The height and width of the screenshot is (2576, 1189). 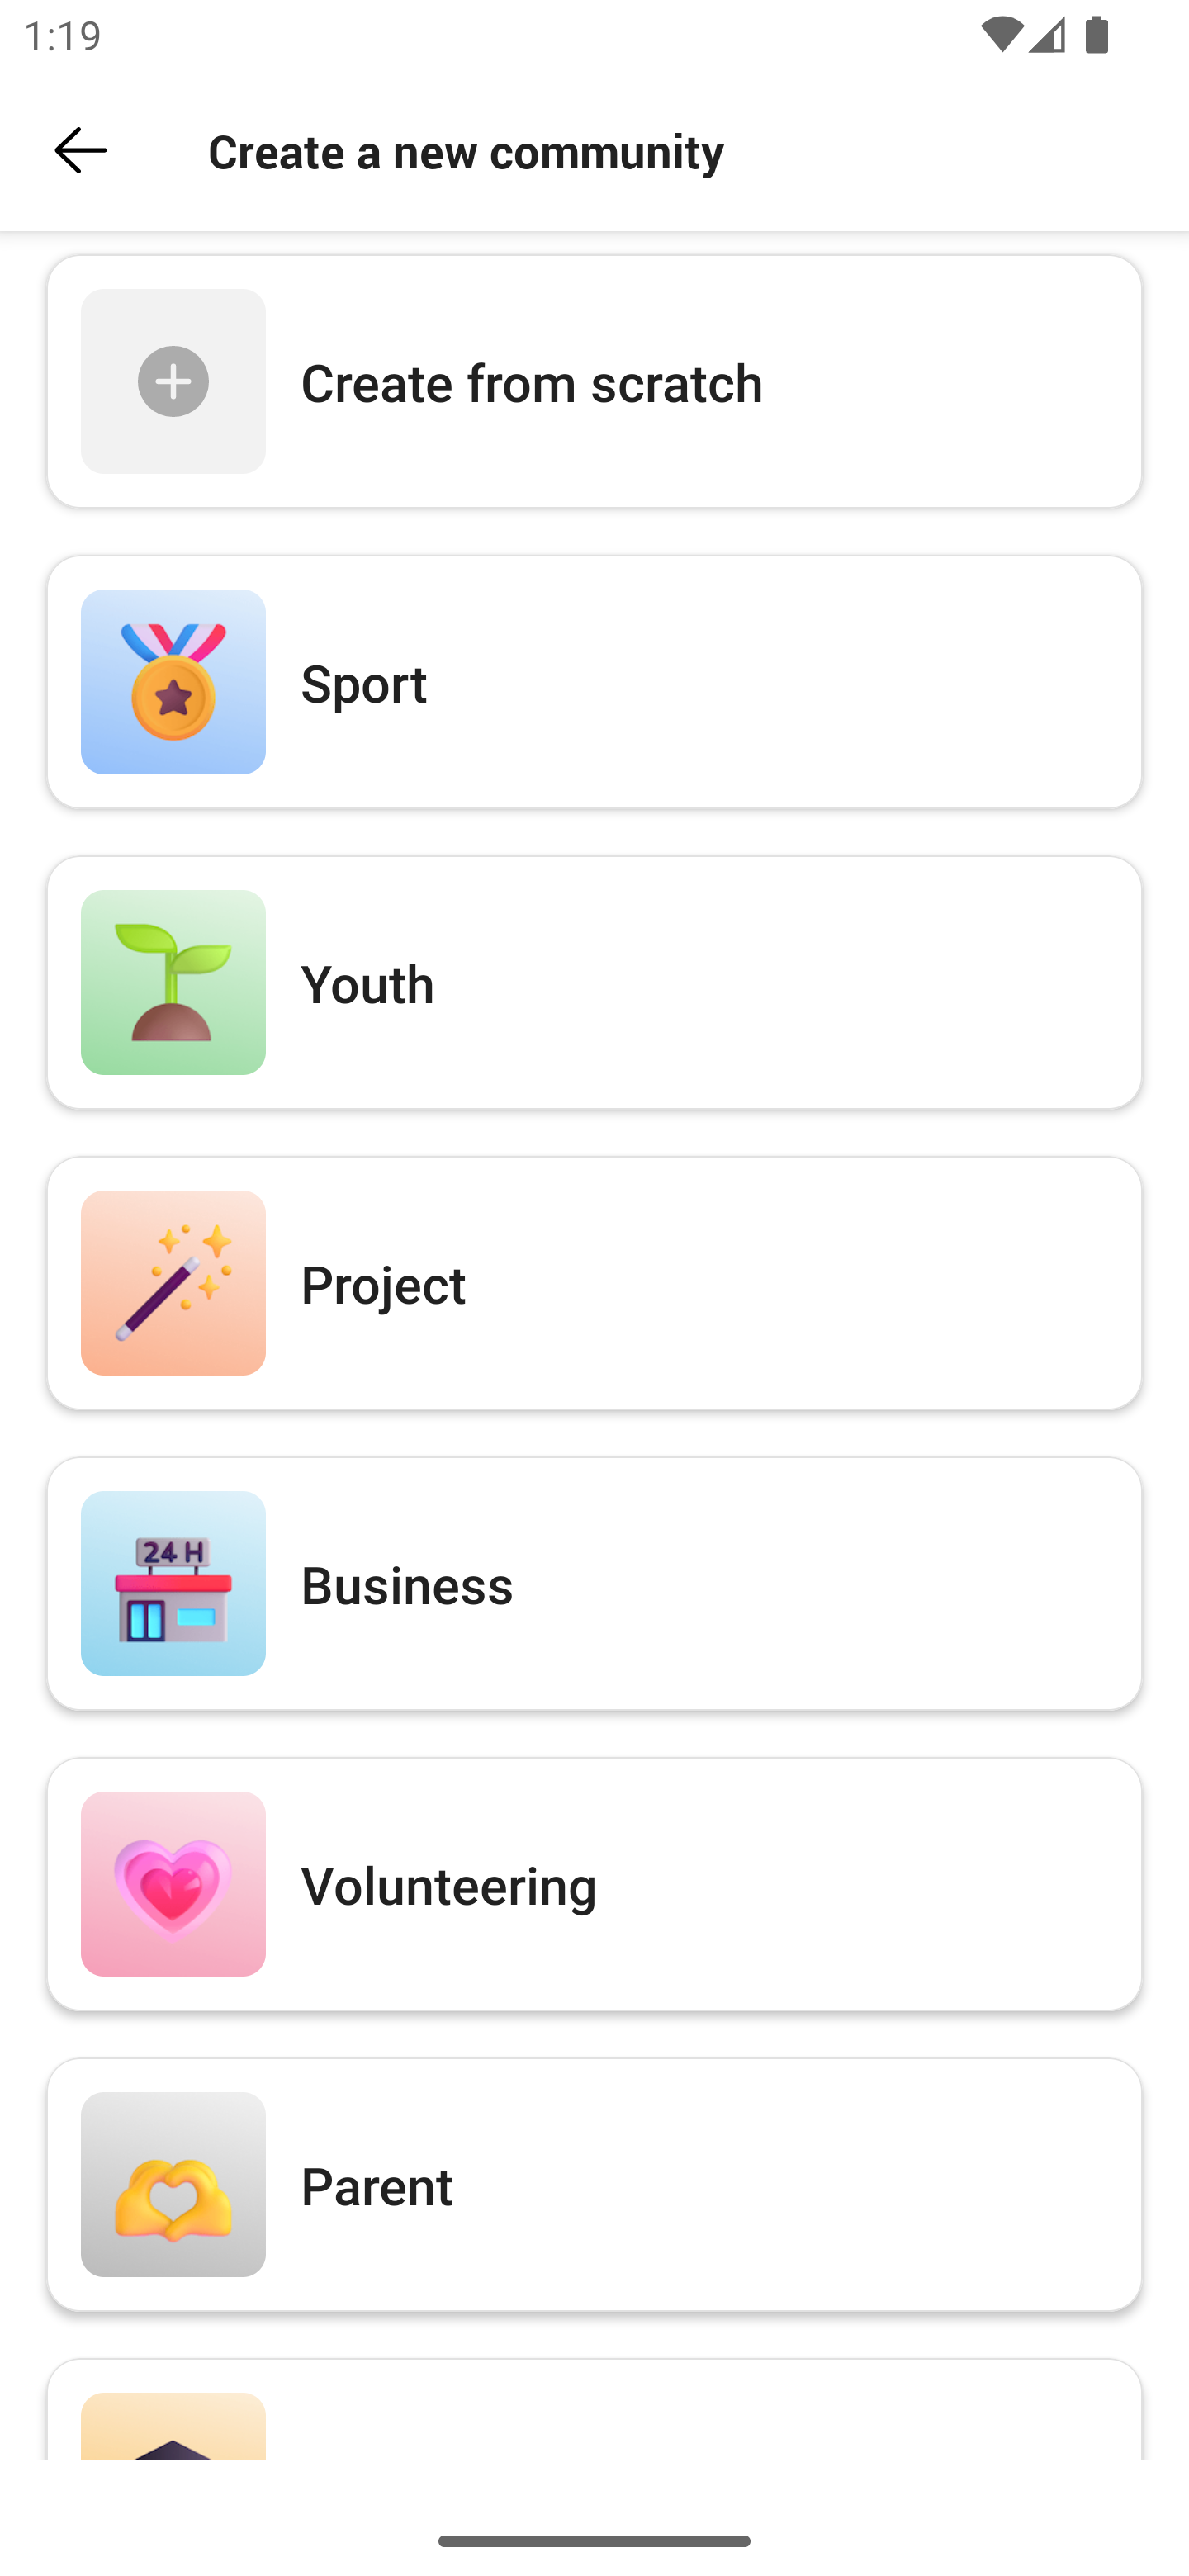 What do you see at coordinates (81, 150) in the screenshot?
I see `Back` at bounding box center [81, 150].